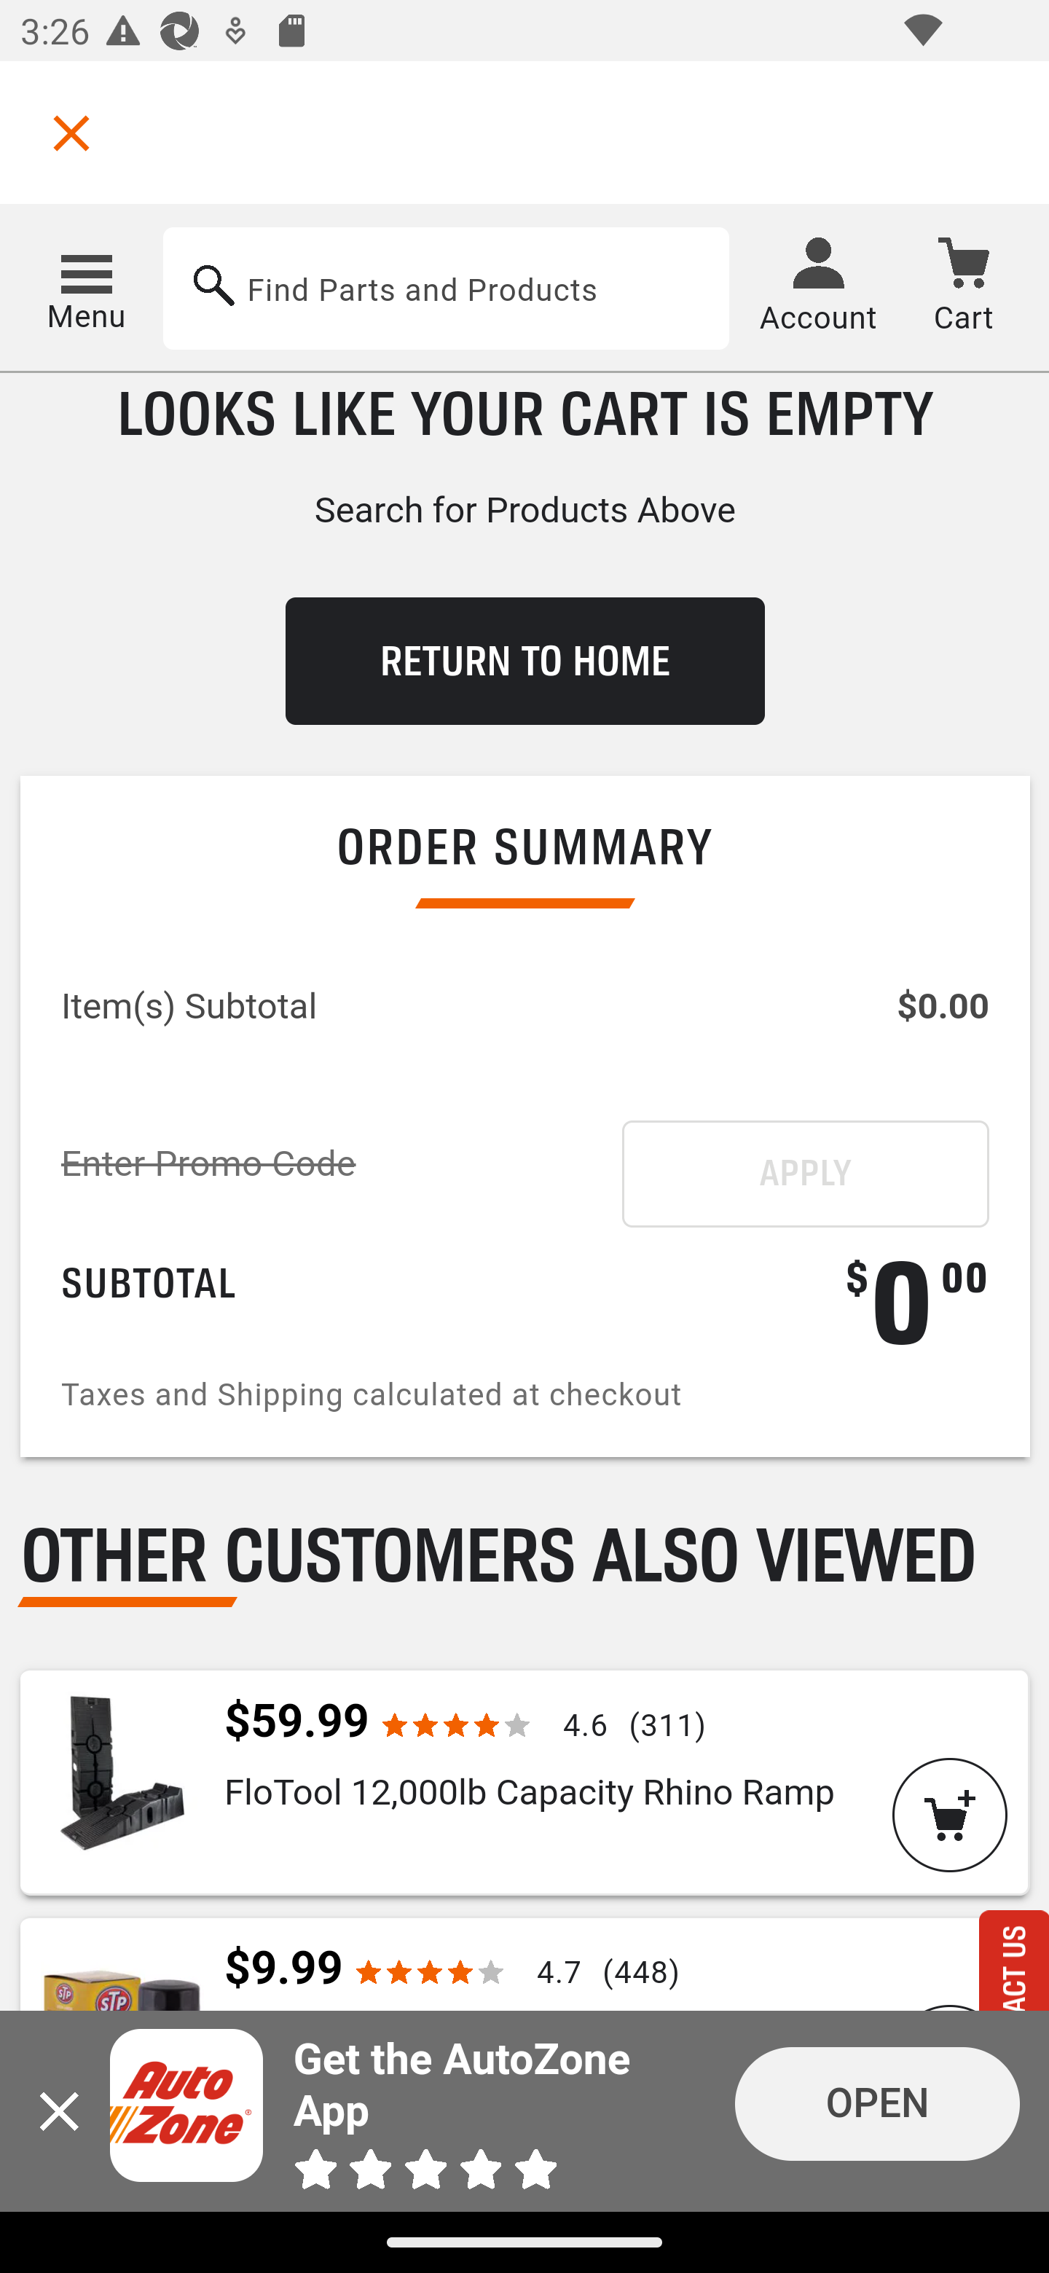  Describe the element at coordinates (524, 664) in the screenshot. I see `RETURN TO HOME` at that location.